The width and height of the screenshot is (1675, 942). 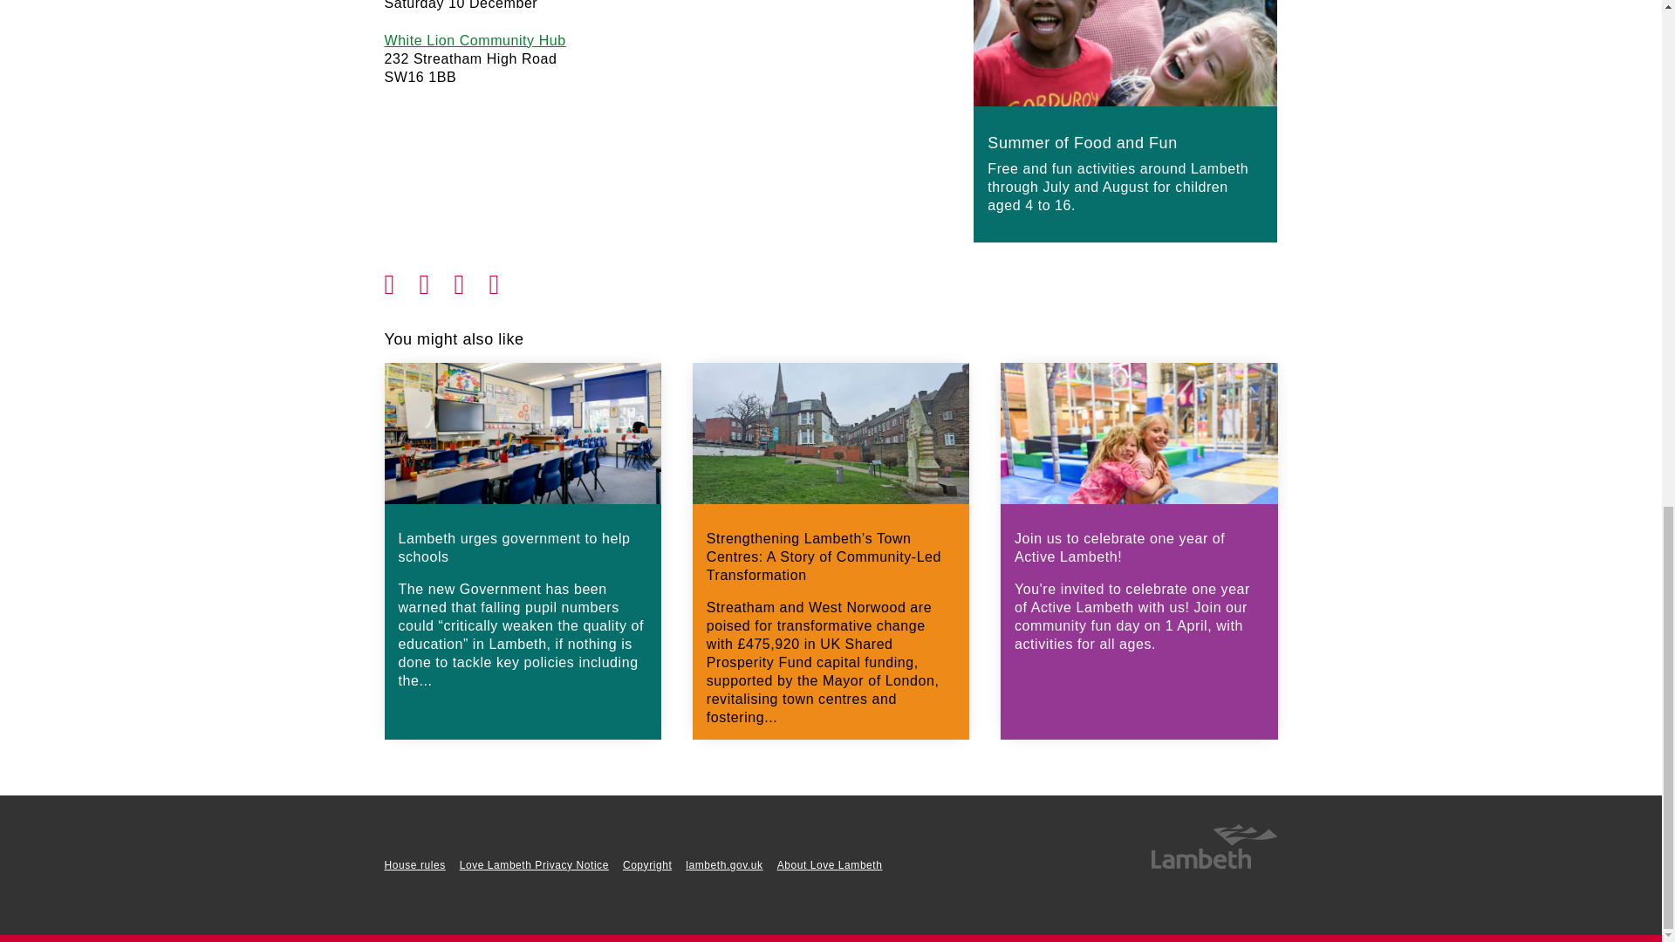 What do you see at coordinates (534, 865) in the screenshot?
I see `Love Lambeth Privacy Notice` at bounding box center [534, 865].